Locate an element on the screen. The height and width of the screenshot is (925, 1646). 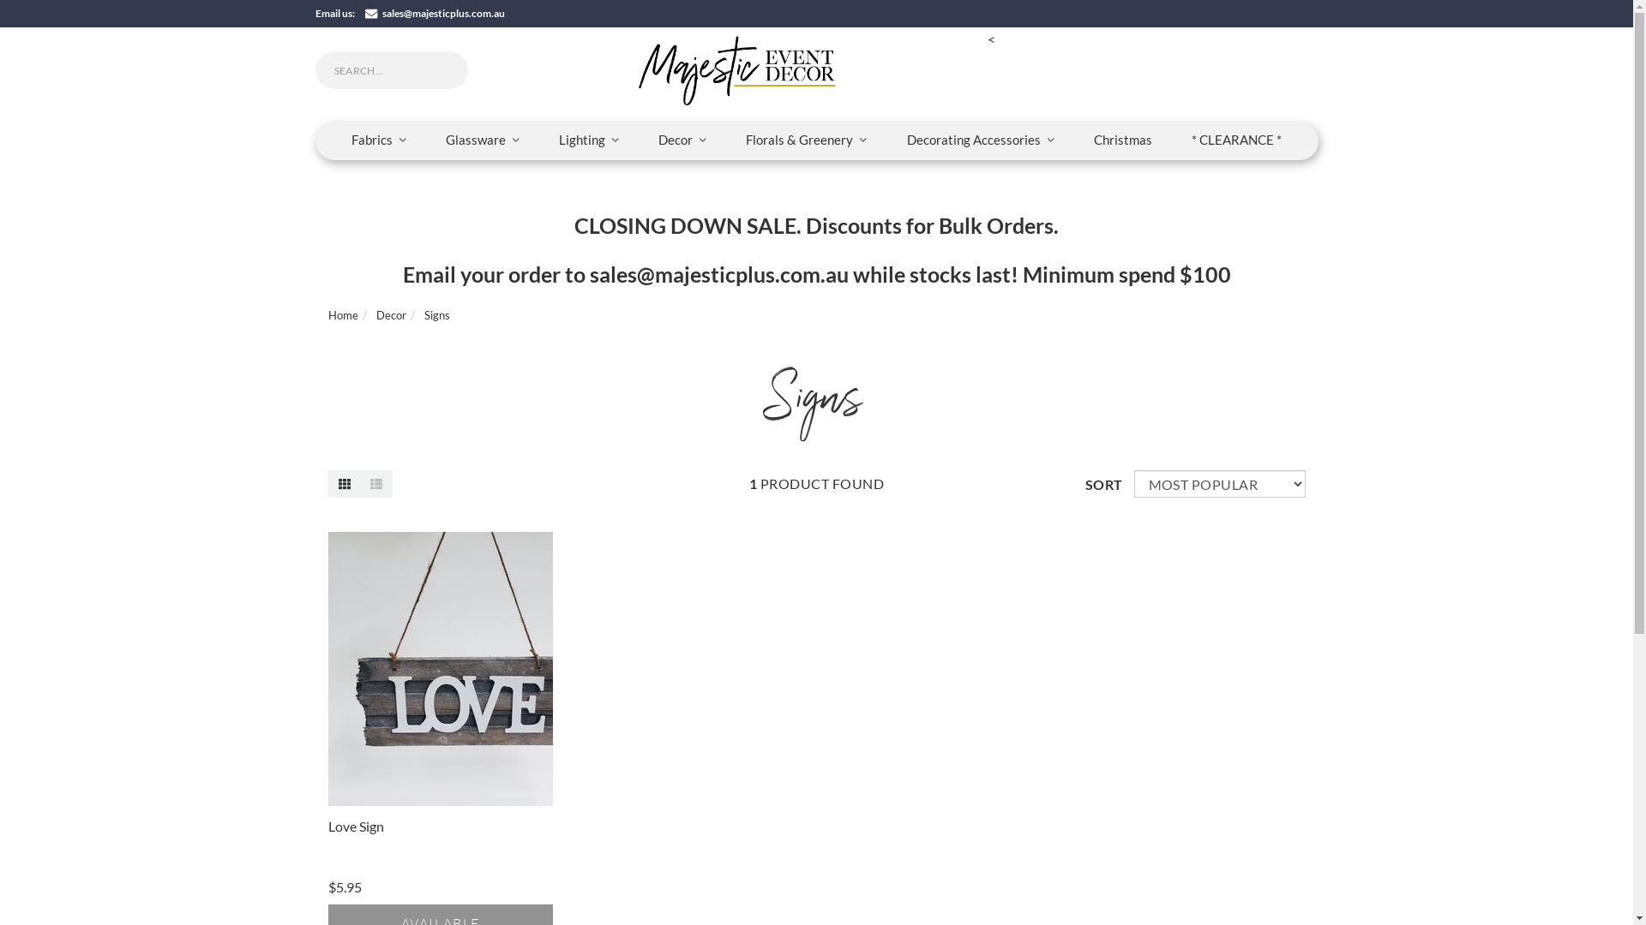
* CLEARANCE * is located at coordinates (1236, 140).